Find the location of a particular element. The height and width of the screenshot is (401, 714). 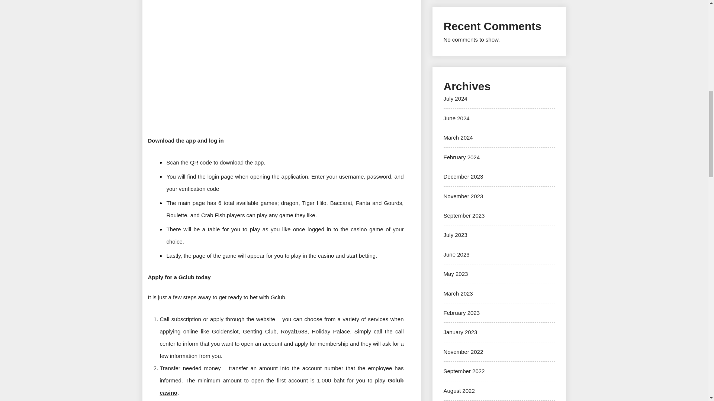

November 2022 is located at coordinates (463, 351).